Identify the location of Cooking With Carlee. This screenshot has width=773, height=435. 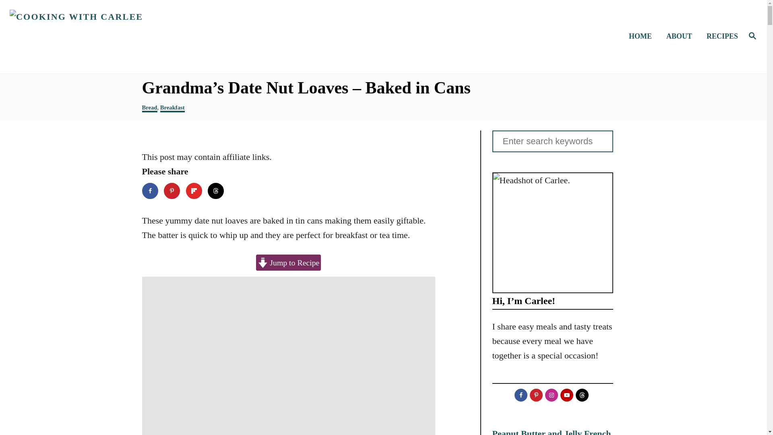
(100, 36).